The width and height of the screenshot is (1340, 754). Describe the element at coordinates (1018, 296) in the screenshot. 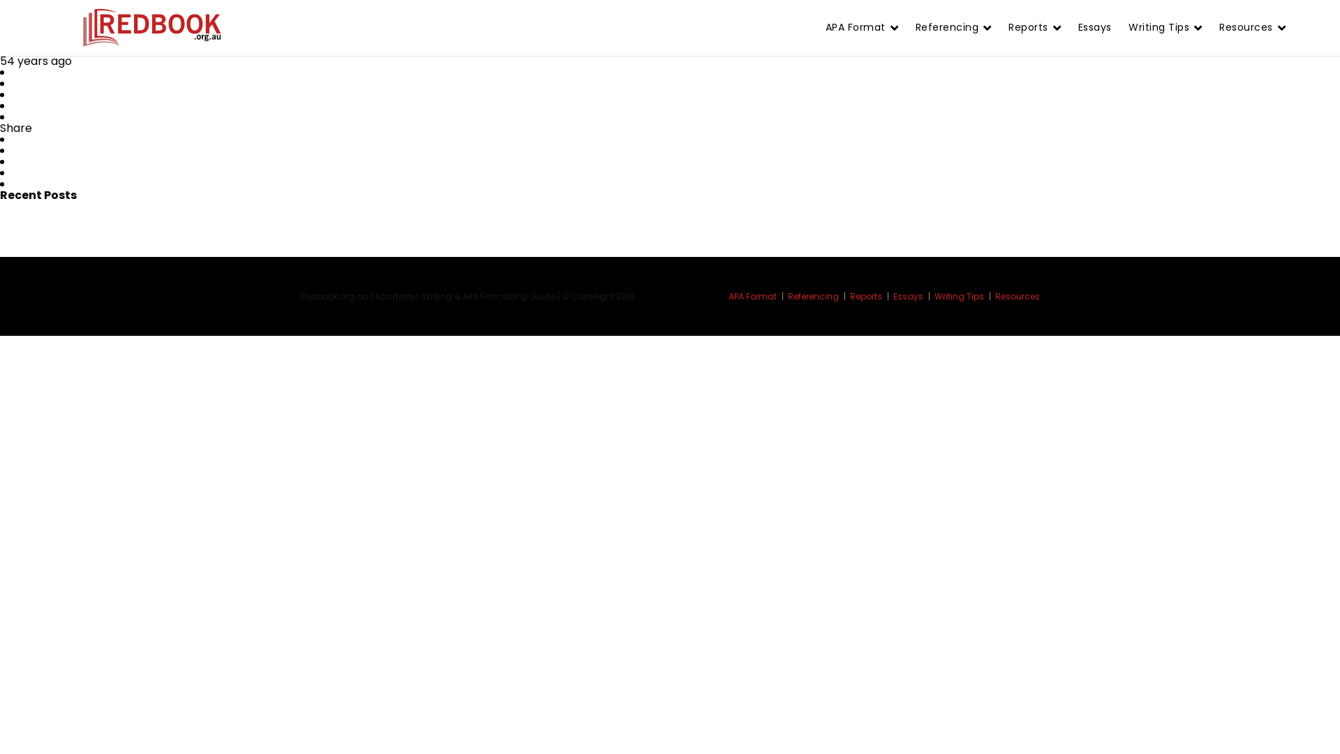

I see `Resources` at that location.